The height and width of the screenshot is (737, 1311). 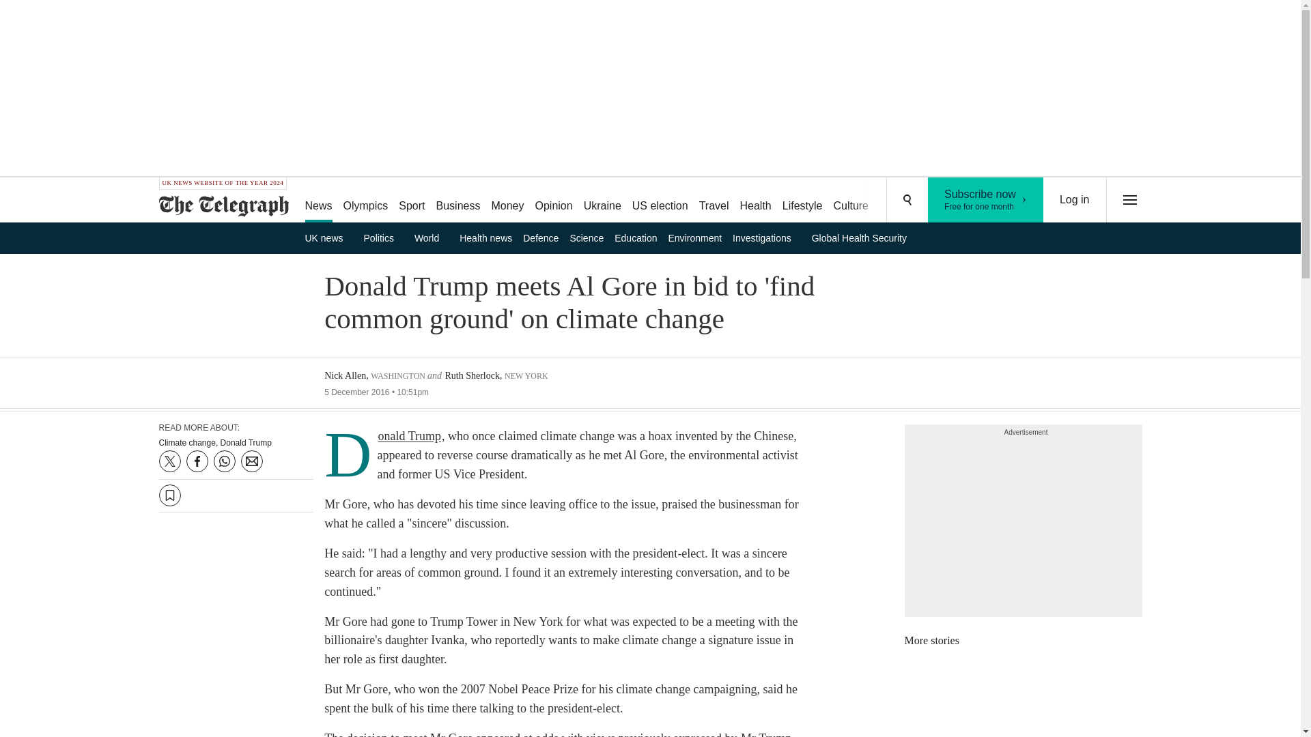 What do you see at coordinates (384, 237) in the screenshot?
I see `Politics` at bounding box center [384, 237].